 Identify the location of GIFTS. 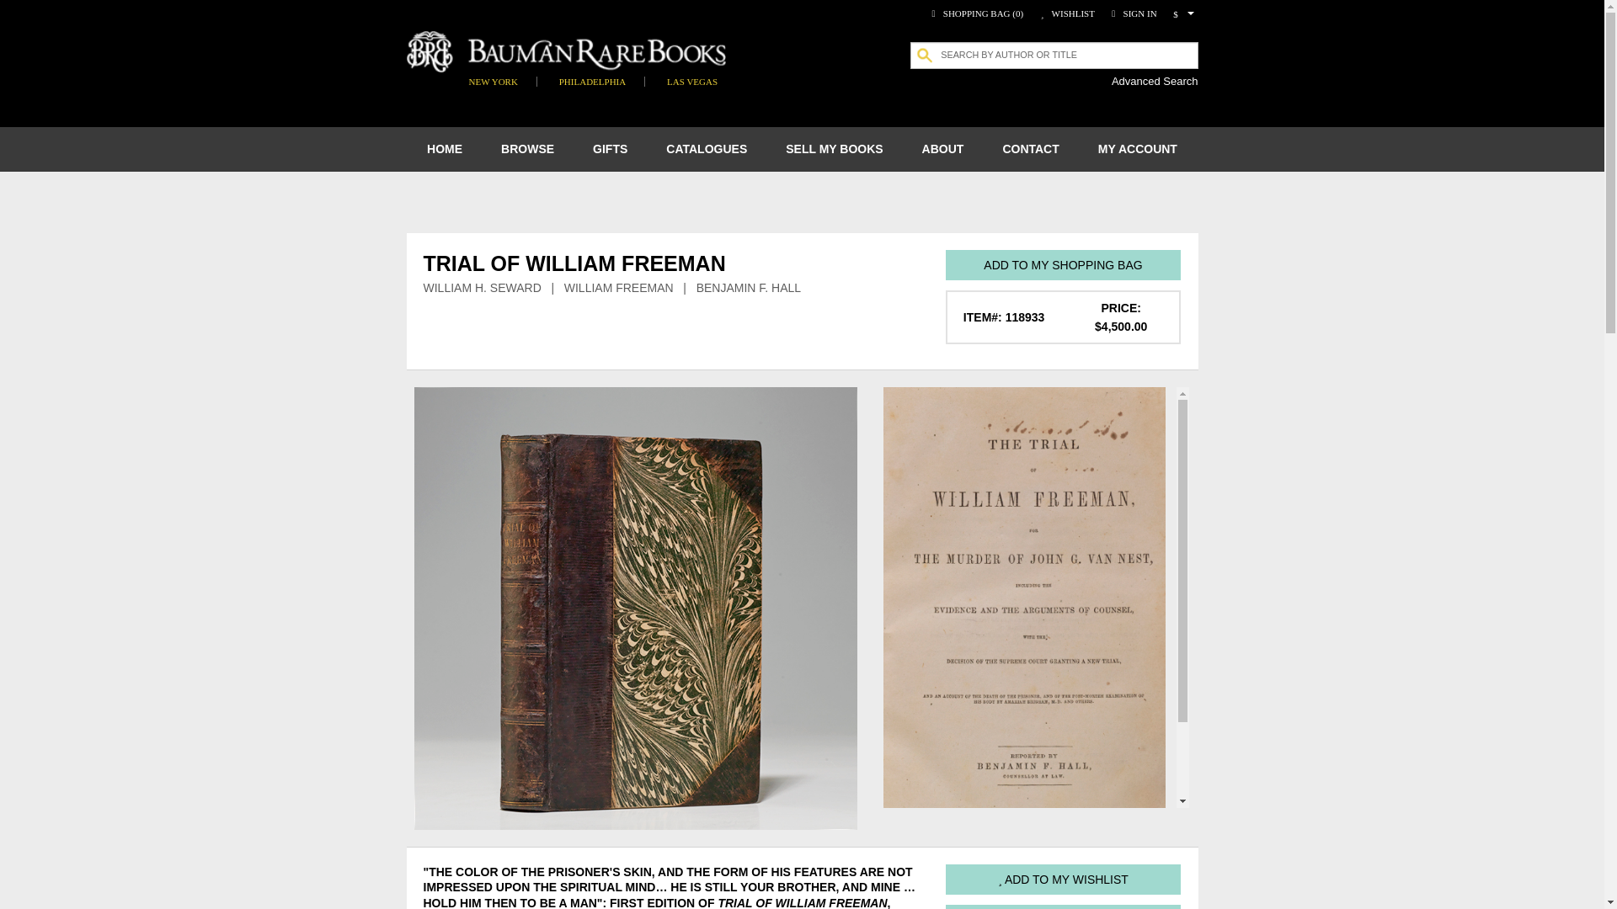
(610, 150).